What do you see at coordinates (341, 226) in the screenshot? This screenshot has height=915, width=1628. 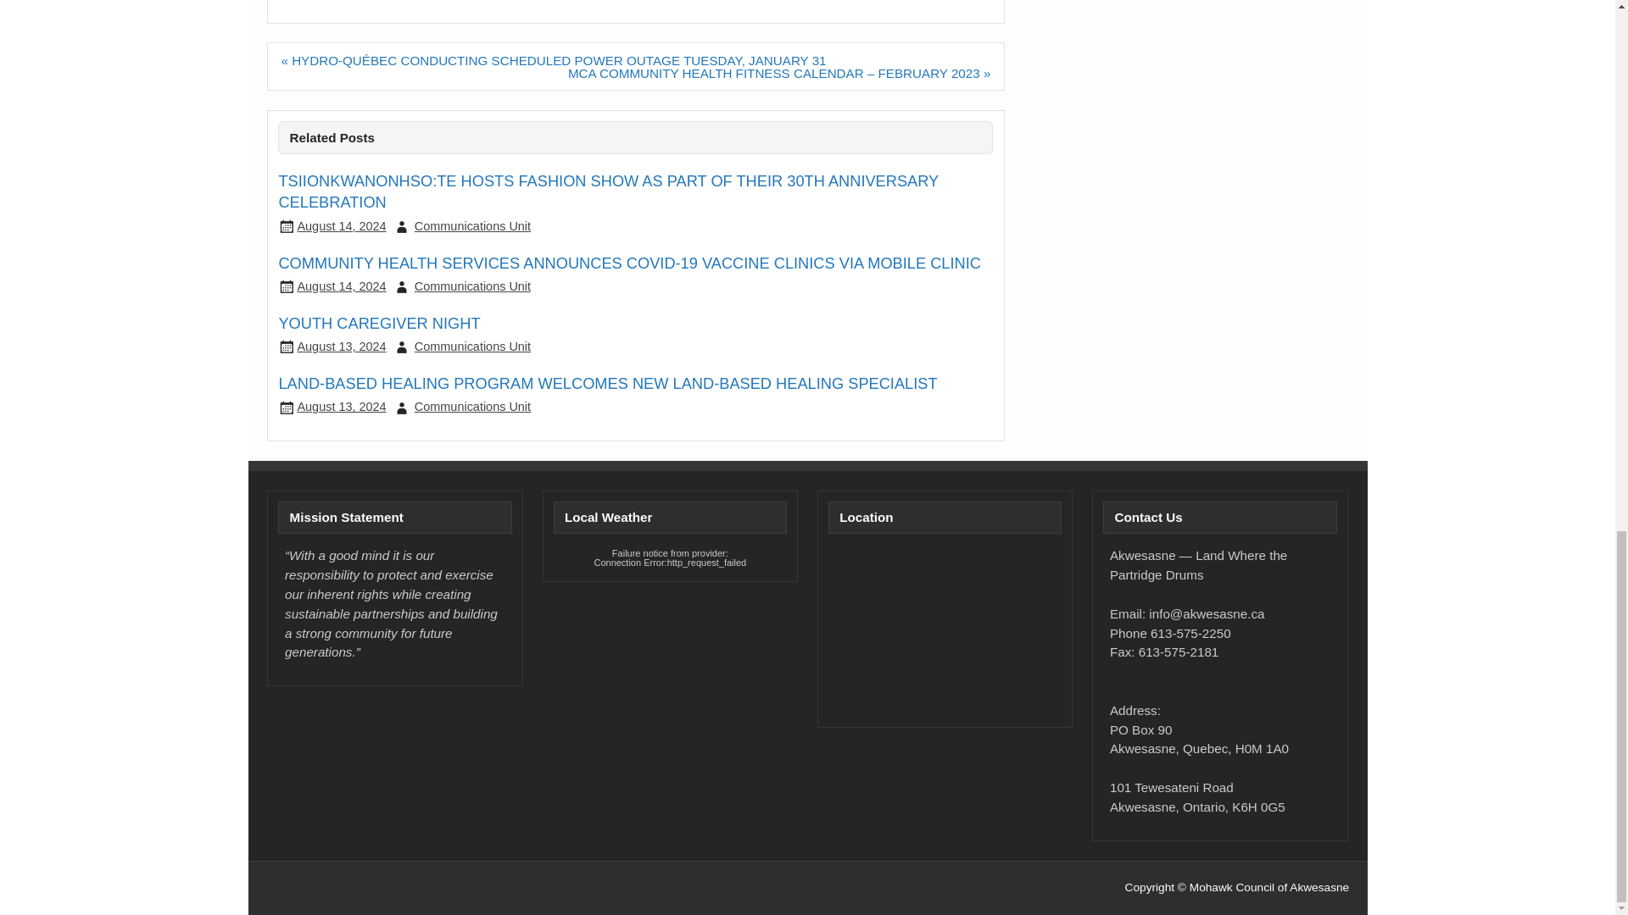 I see `3:00 PM` at bounding box center [341, 226].